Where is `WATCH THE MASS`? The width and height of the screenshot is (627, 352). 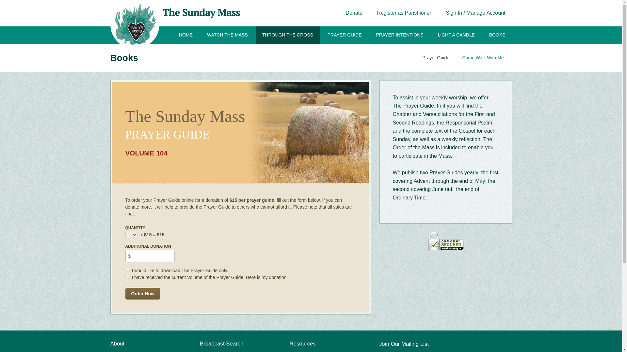
WATCH THE MASS is located at coordinates (227, 35).